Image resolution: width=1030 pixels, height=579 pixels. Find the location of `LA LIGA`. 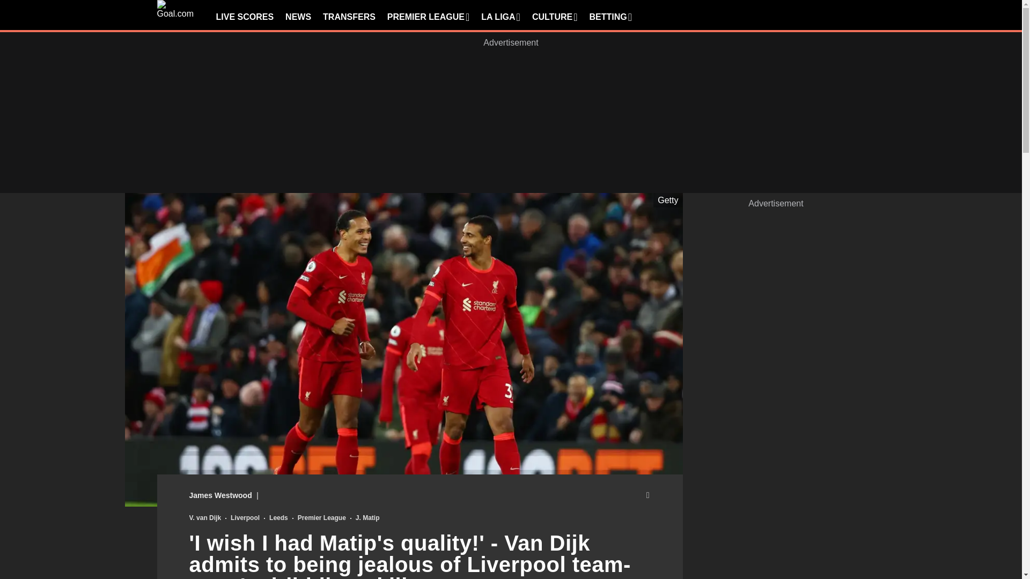

LA LIGA is located at coordinates (500, 17).